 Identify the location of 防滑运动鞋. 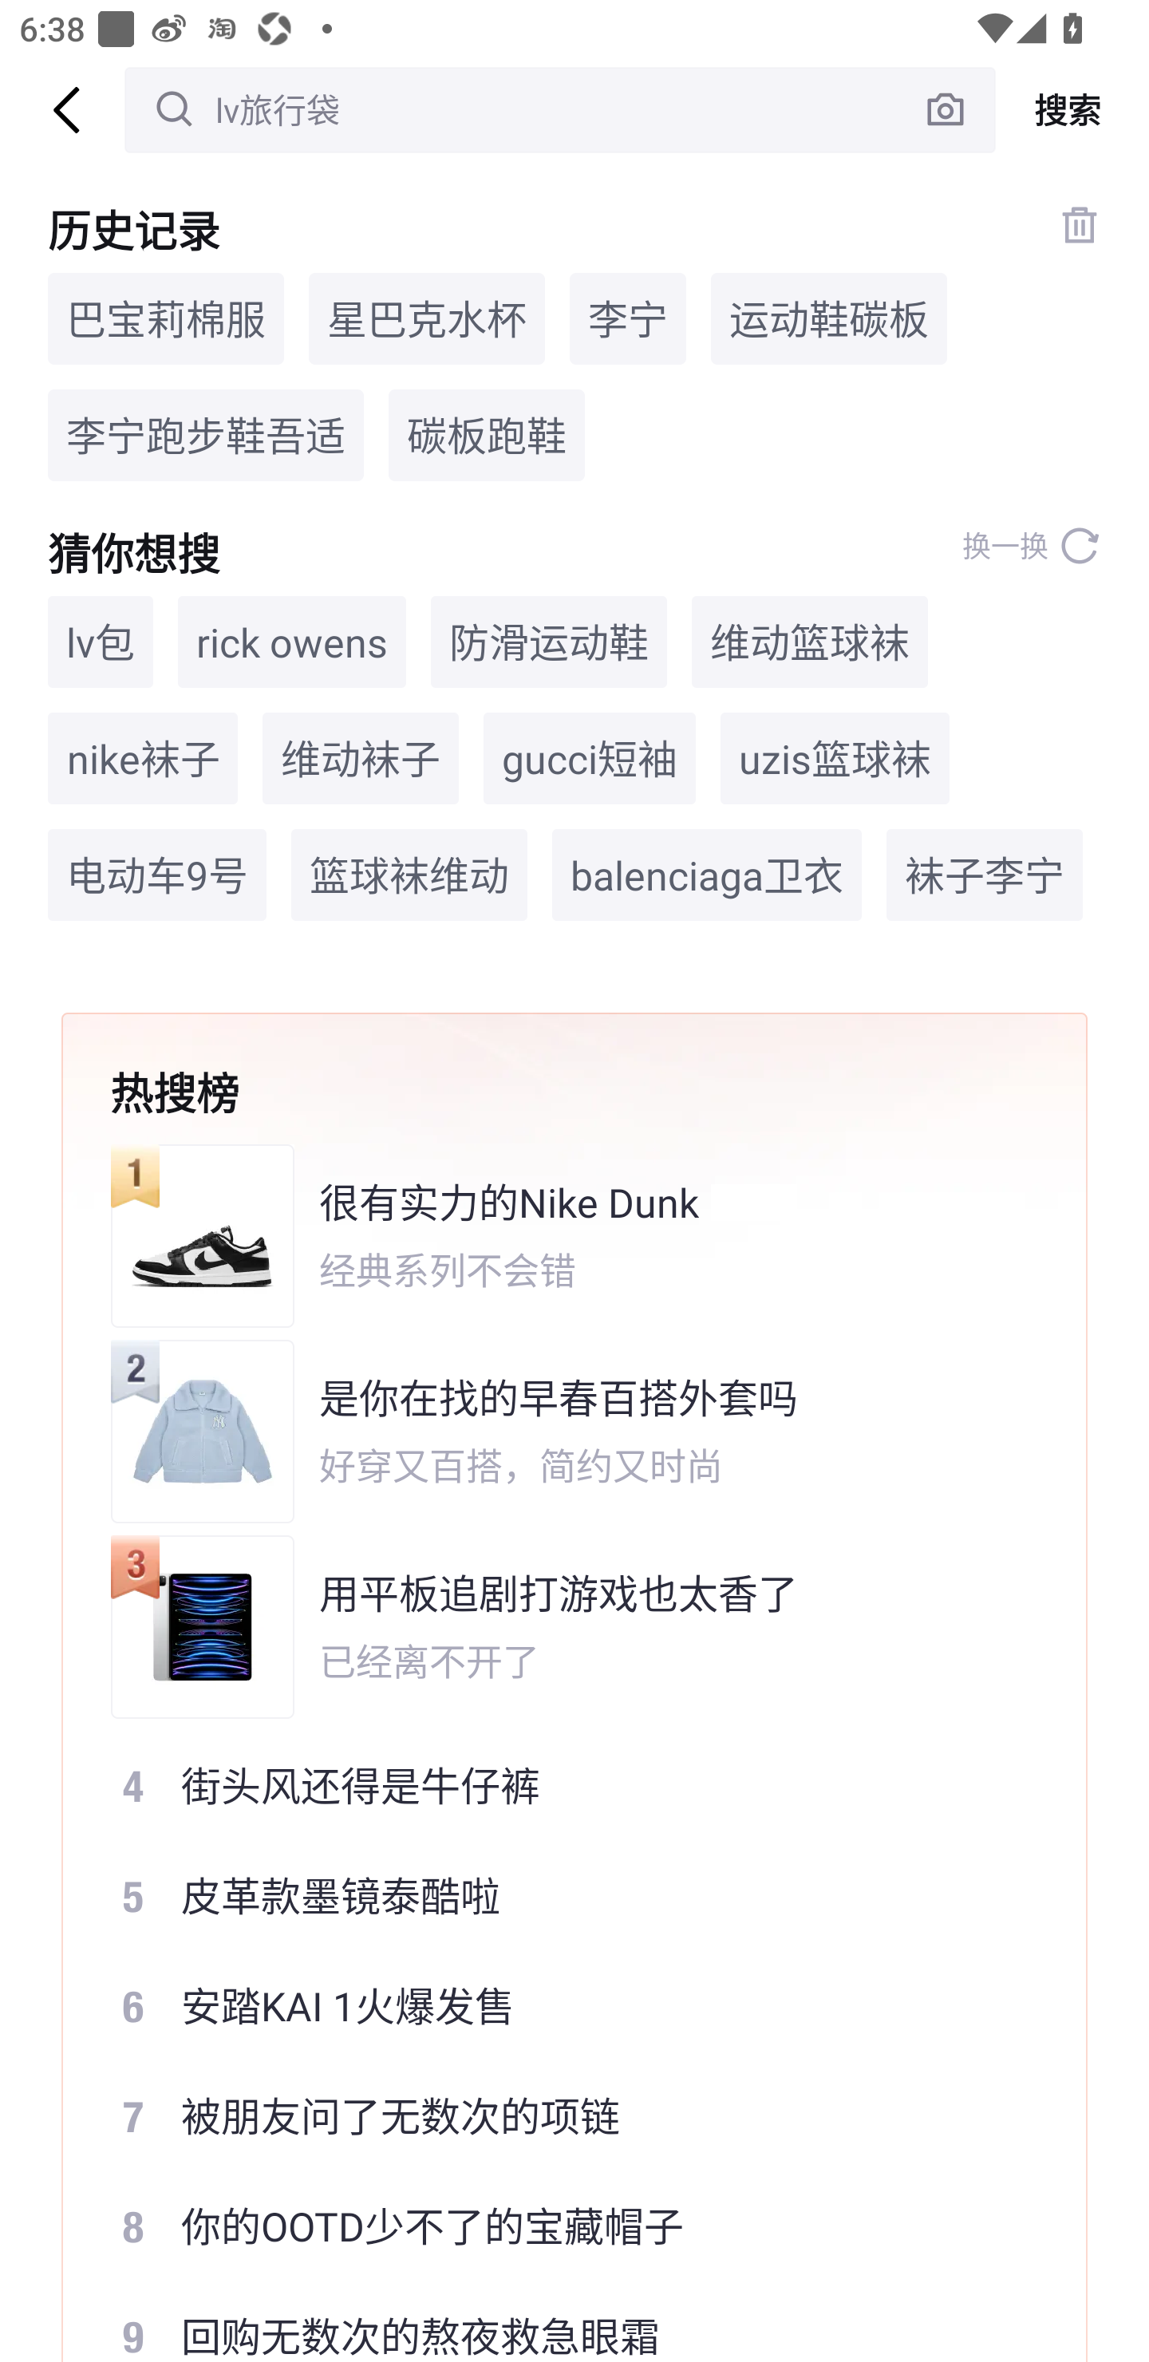
(549, 641).